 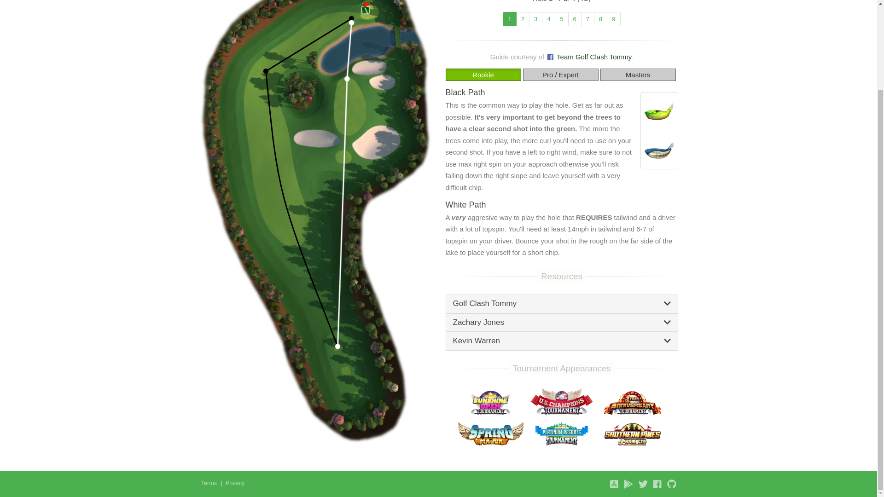 What do you see at coordinates (535, 19) in the screenshot?
I see `3` at bounding box center [535, 19].